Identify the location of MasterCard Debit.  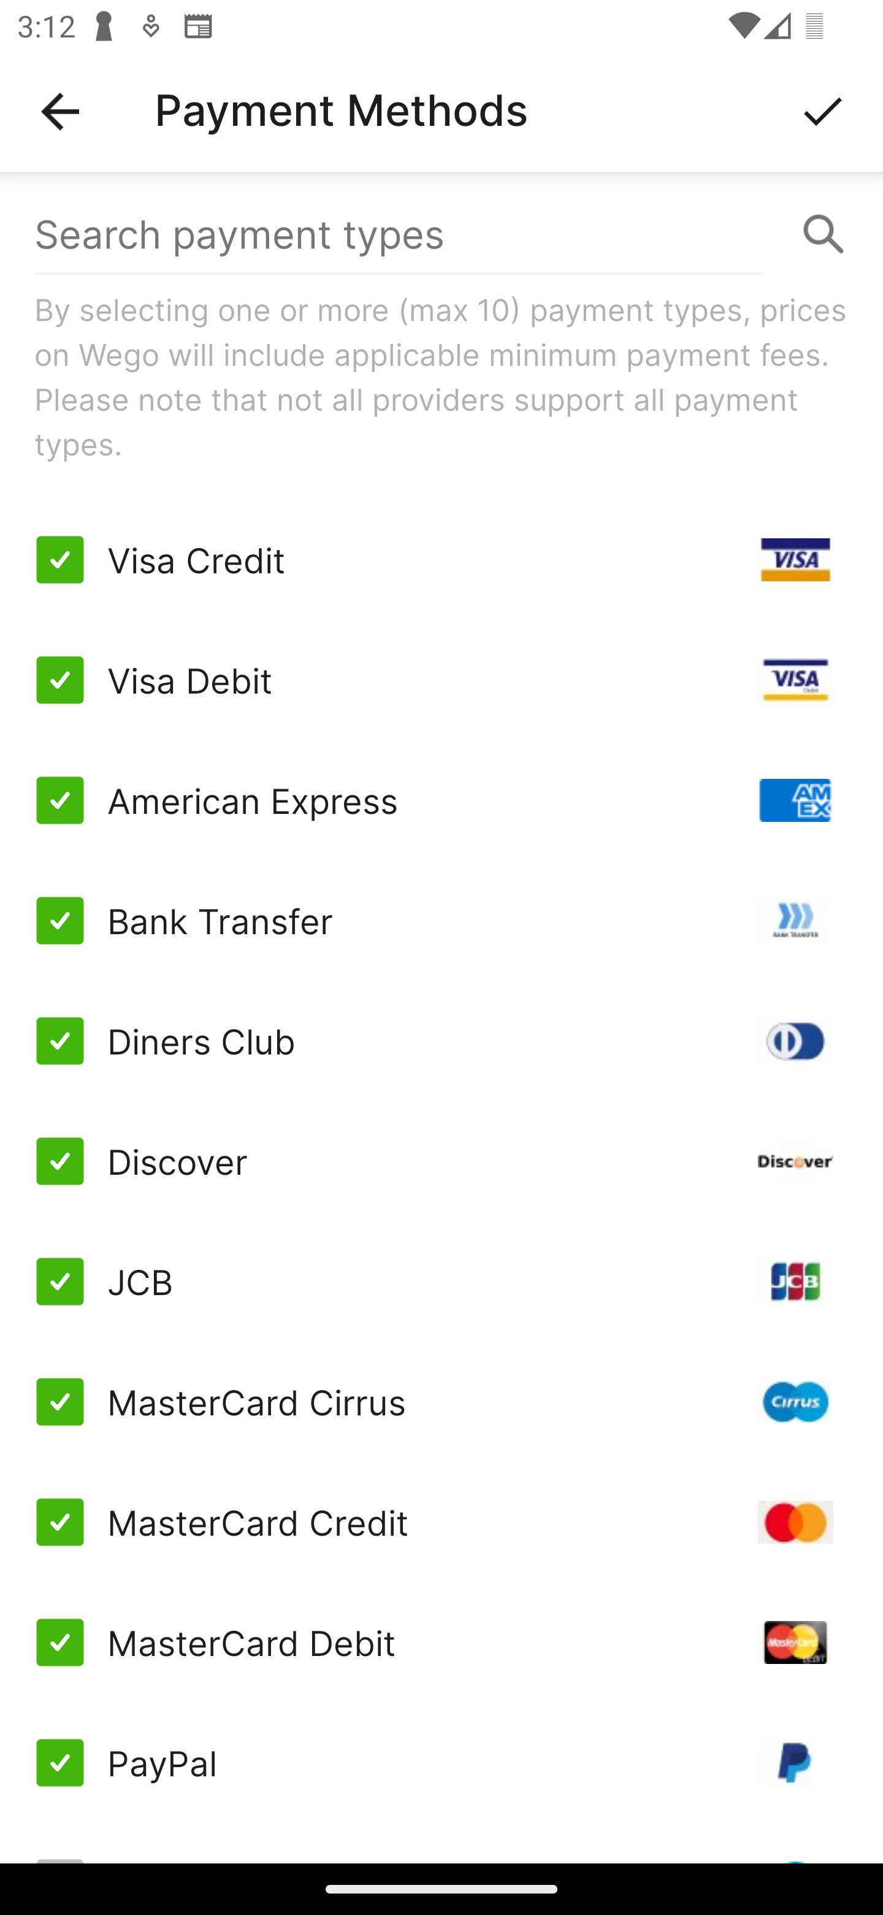
(442, 1642).